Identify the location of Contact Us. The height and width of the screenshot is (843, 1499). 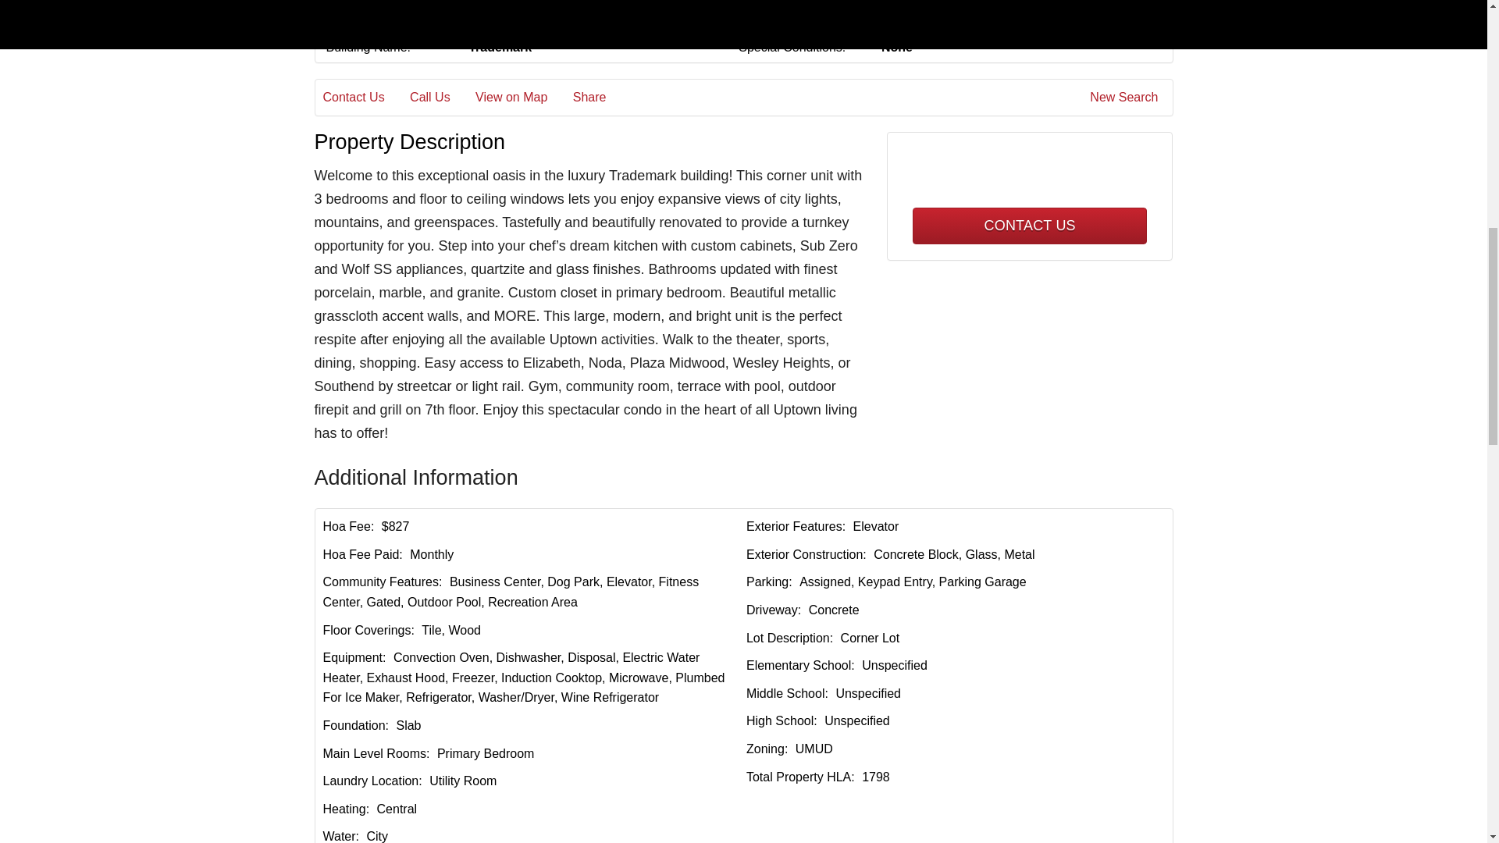
(365, 98).